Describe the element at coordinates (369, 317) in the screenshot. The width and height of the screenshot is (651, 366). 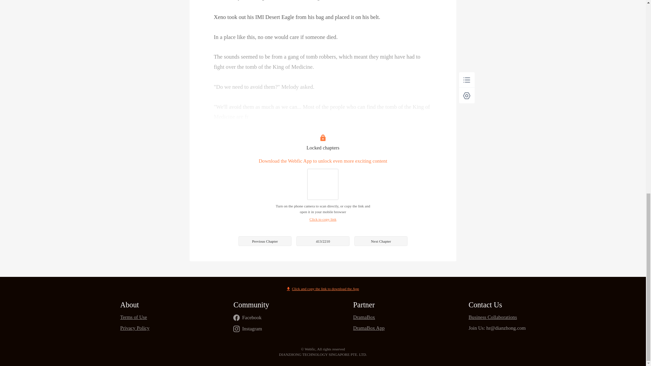
I see `DramaBox` at that location.